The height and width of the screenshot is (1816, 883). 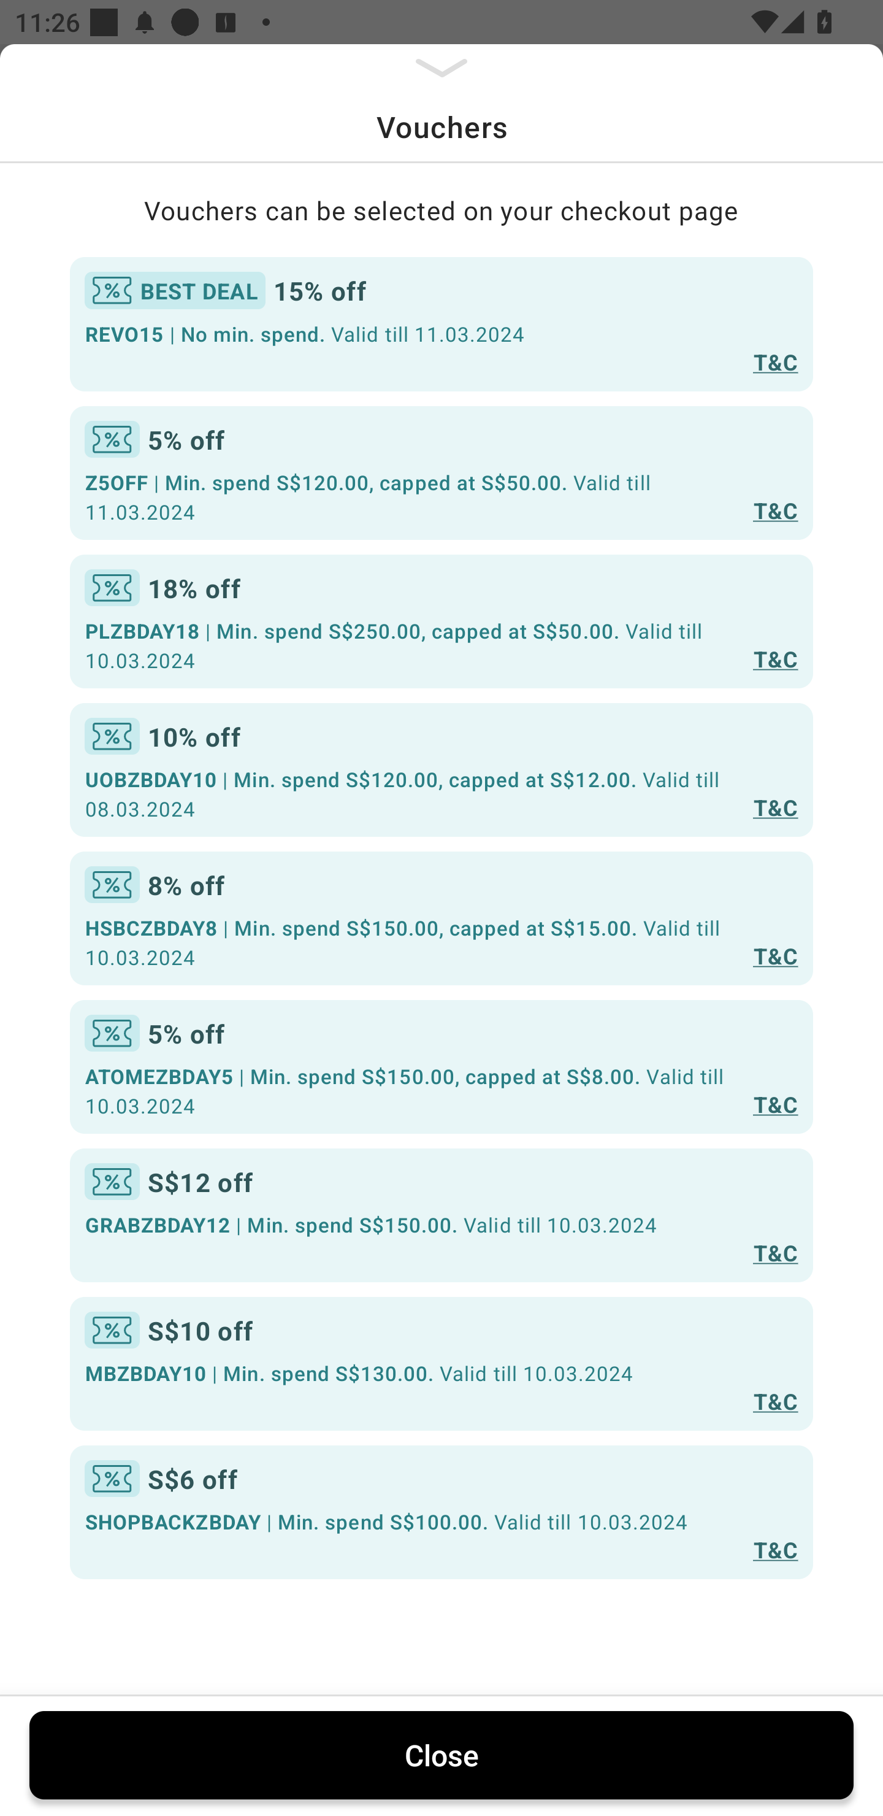 What do you see at coordinates (775, 1549) in the screenshot?
I see `T&C` at bounding box center [775, 1549].